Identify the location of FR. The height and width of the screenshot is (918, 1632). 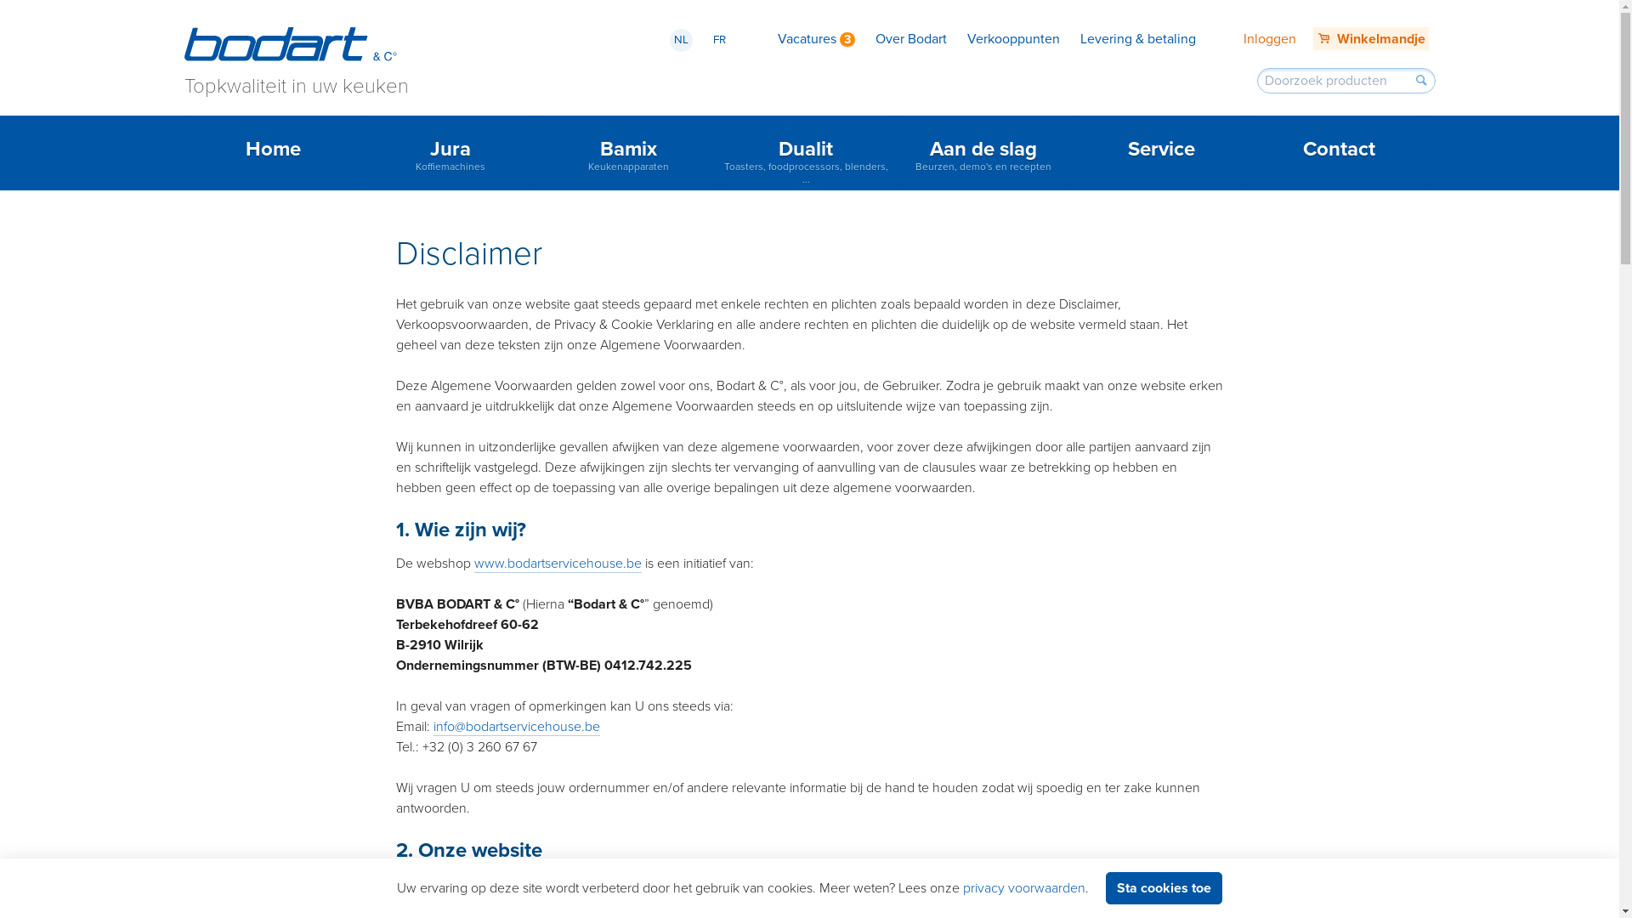
(719, 41).